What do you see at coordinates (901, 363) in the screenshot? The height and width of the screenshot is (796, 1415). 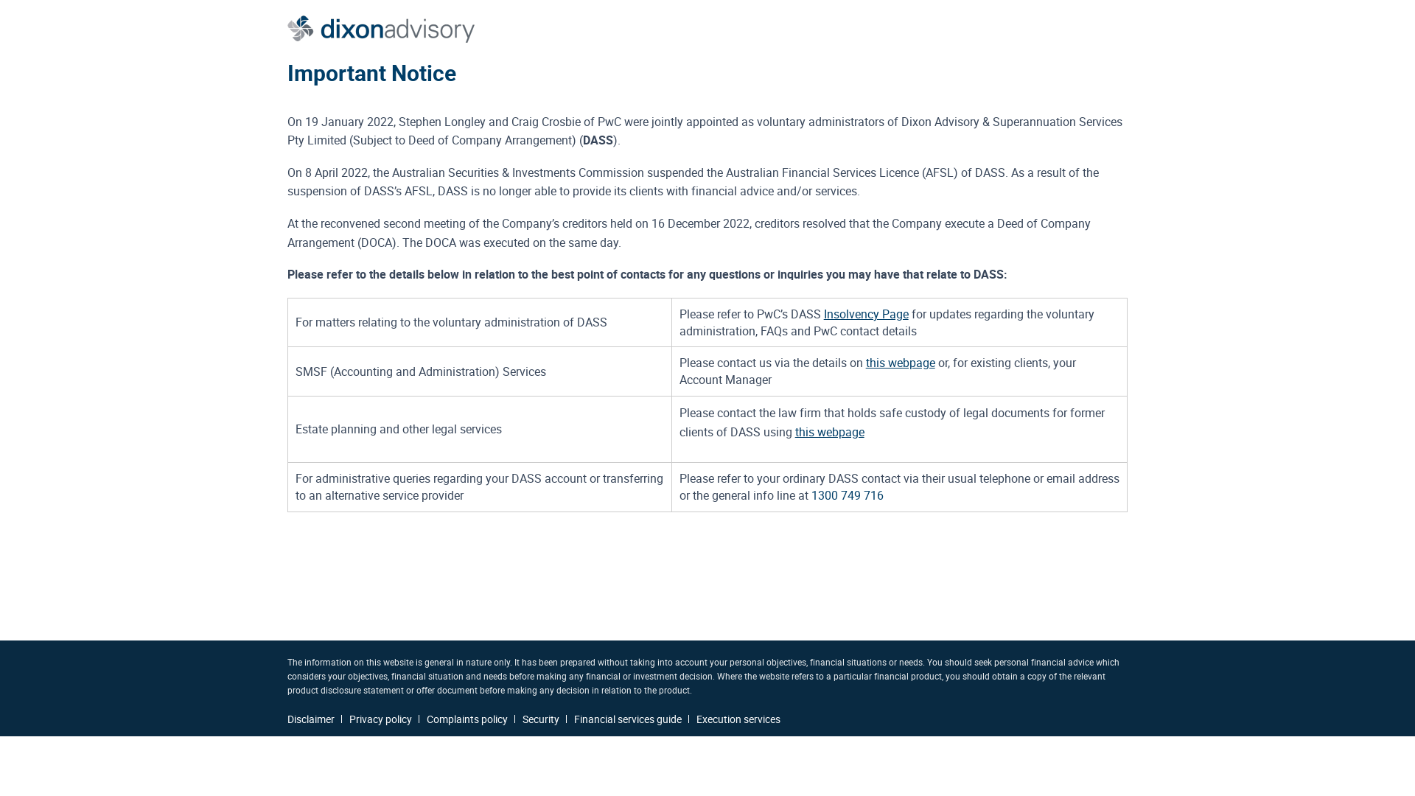 I see `this webpage` at bounding box center [901, 363].